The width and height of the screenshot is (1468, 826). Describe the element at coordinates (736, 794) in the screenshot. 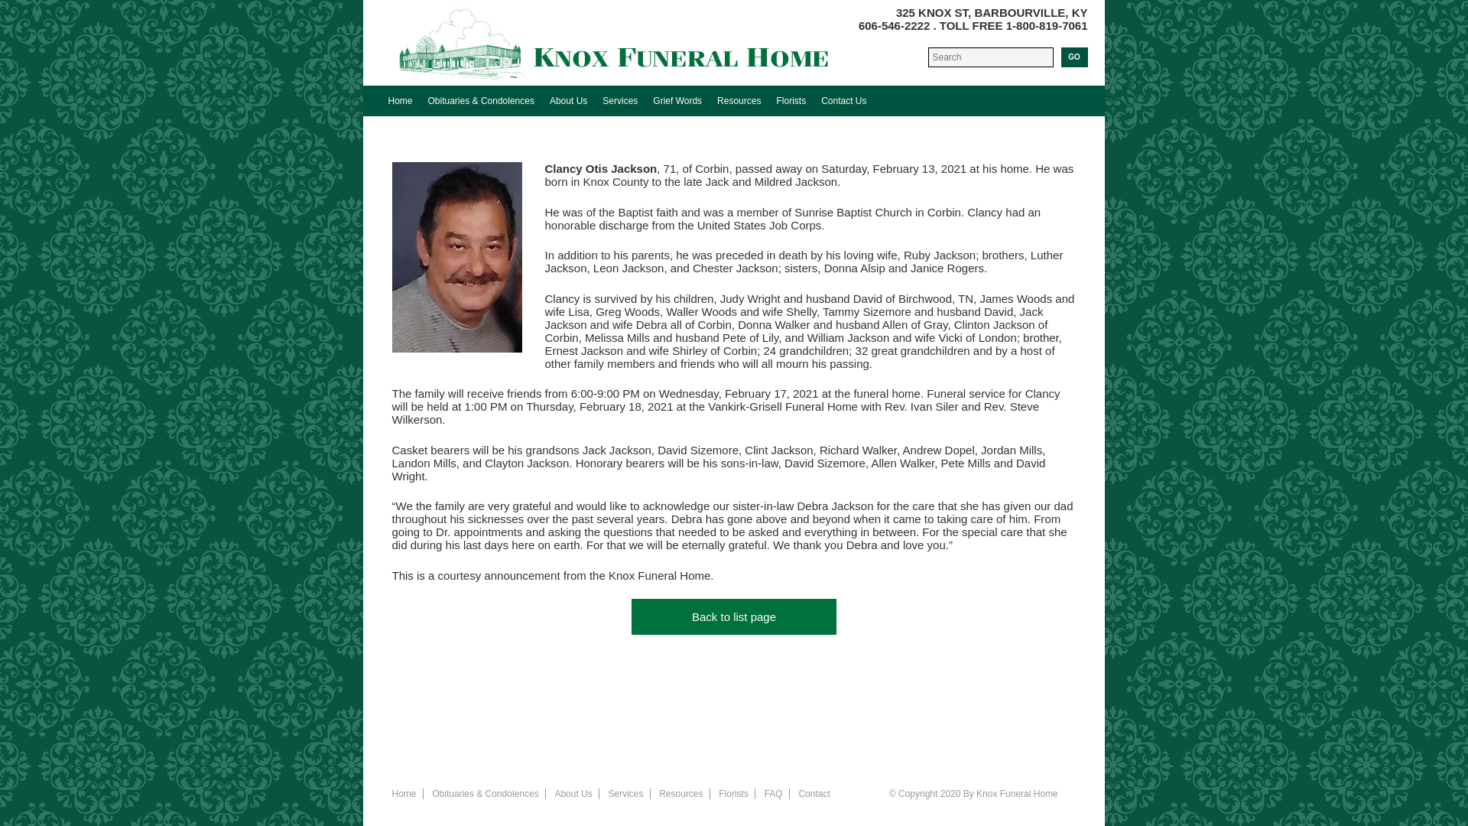

I see `Florists` at that location.